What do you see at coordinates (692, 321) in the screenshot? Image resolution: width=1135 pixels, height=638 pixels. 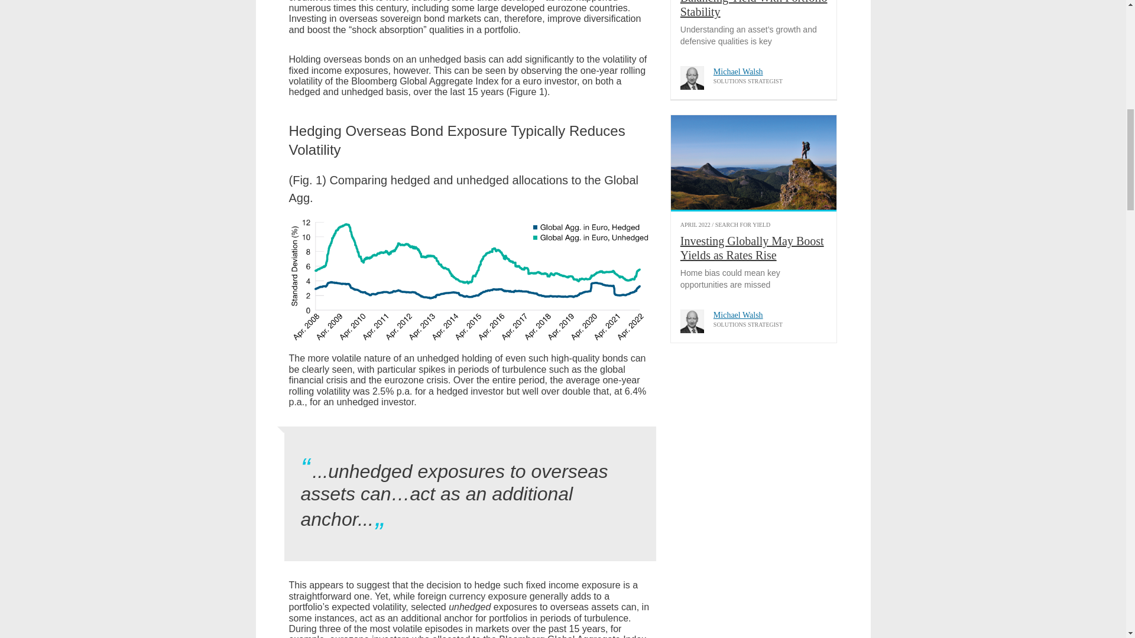 I see `Michael Walsh` at bounding box center [692, 321].